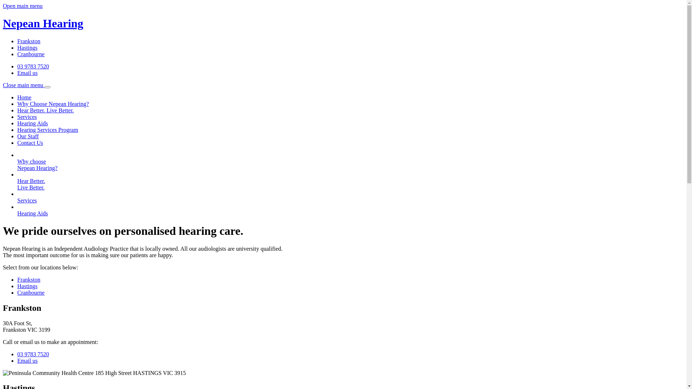 Image resolution: width=692 pixels, height=389 pixels. What do you see at coordinates (29, 280) in the screenshot?
I see `Frankston` at bounding box center [29, 280].